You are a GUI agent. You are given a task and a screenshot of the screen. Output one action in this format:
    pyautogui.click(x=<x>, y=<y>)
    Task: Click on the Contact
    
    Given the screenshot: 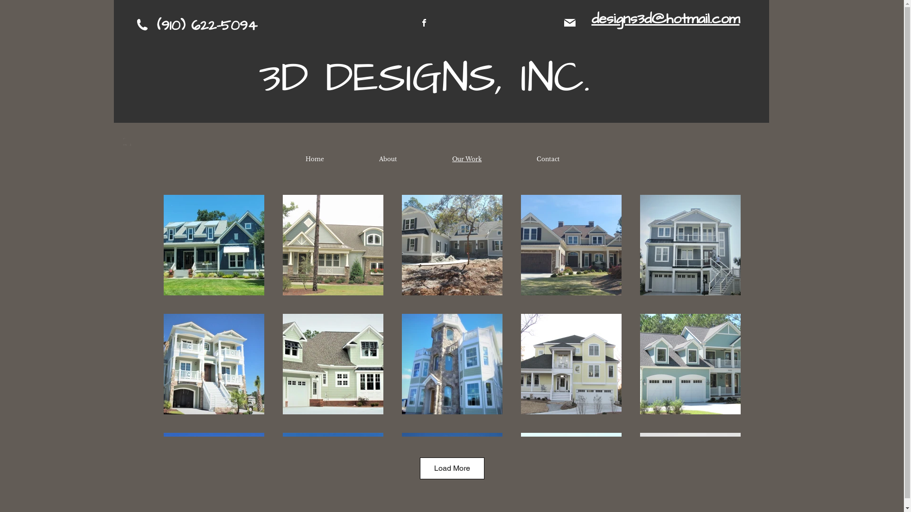 What is the action you would take?
    pyautogui.click(x=548, y=159)
    